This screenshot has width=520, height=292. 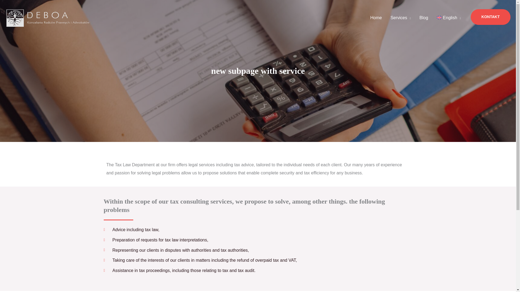 What do you see at coordinates (401, 18) in the screenshot?
I see `Services` at bounding box center [401, 18].